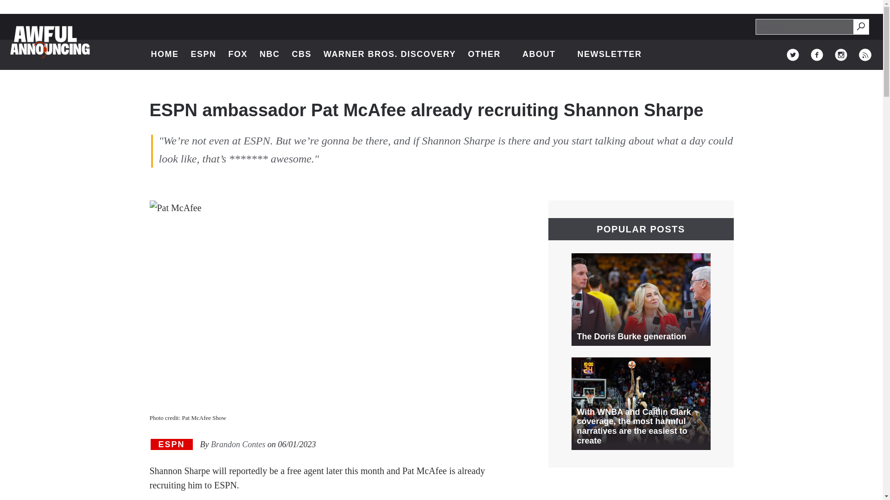  What do you see at coordinates (270, 55) in the screenshot?
I see `NBC` at bounding box center [270, 55].